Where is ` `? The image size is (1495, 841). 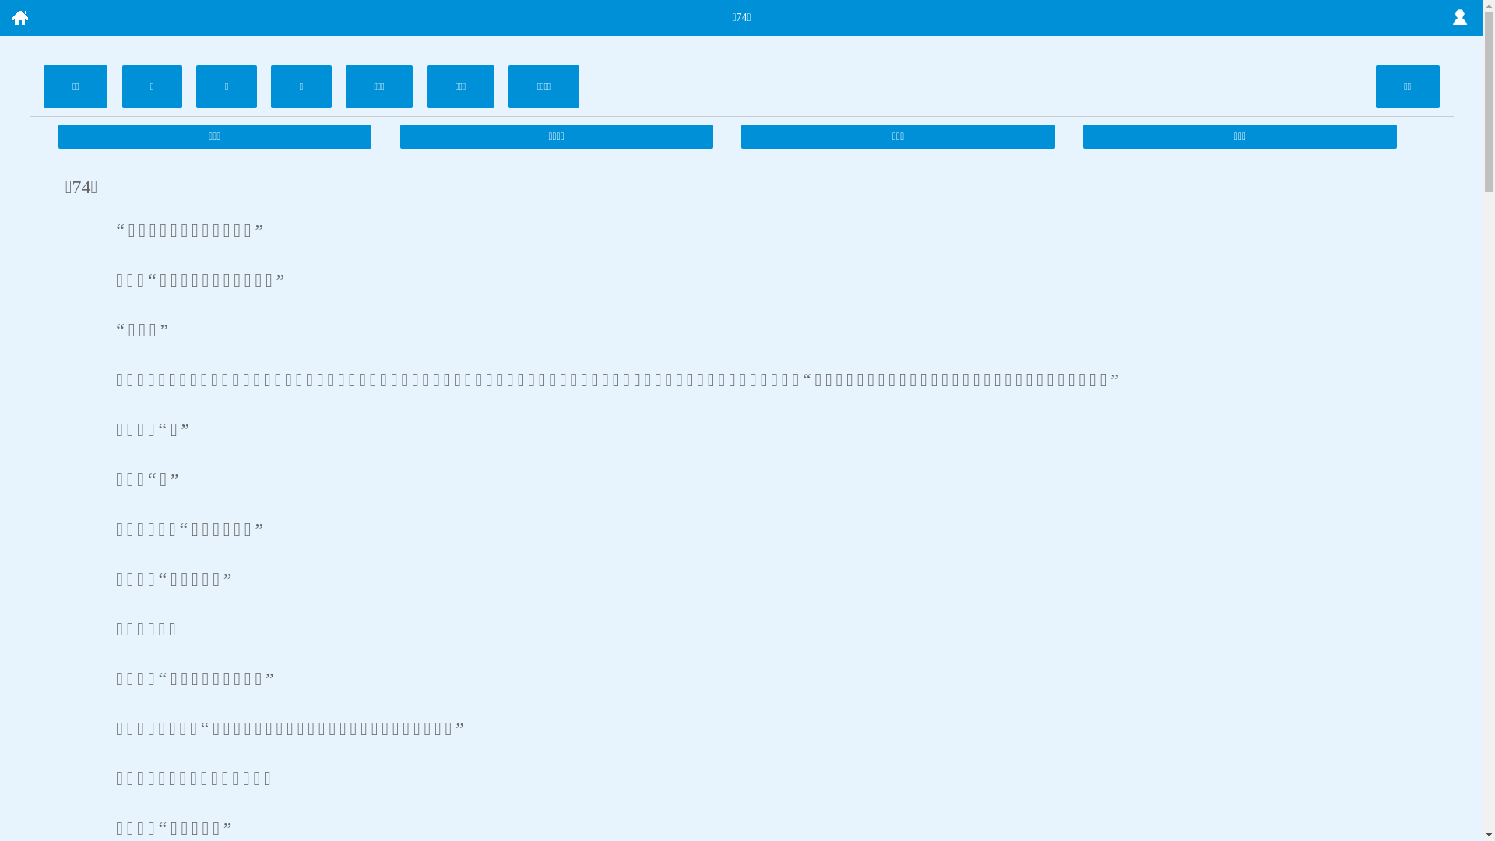
  is located at coordinates (19, 18).